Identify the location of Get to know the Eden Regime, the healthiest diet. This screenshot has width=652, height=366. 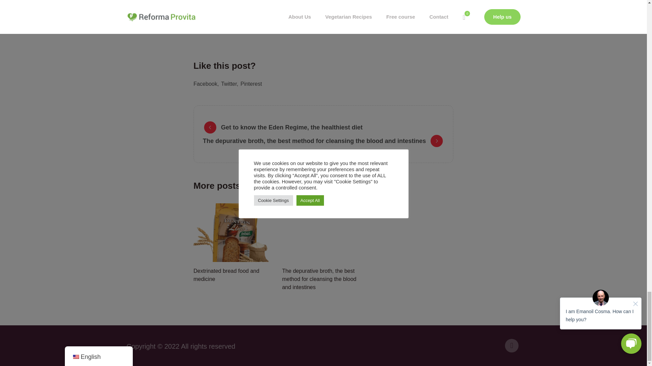
(278, 127).